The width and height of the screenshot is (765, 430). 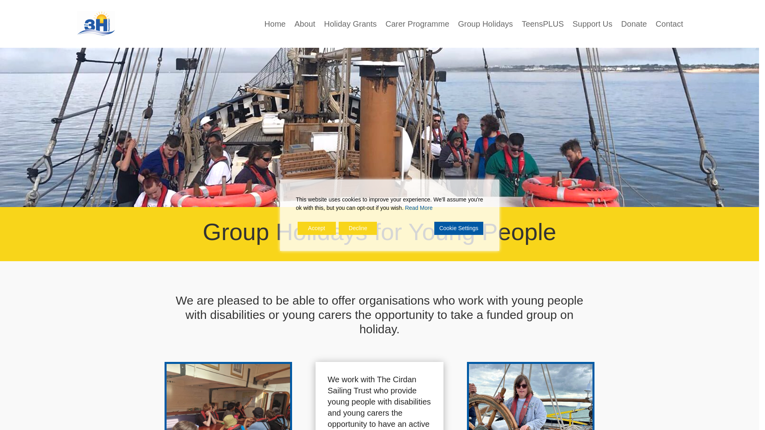 I want to click on Basingstoke and District young carers 13, so click(x=228, y=397).